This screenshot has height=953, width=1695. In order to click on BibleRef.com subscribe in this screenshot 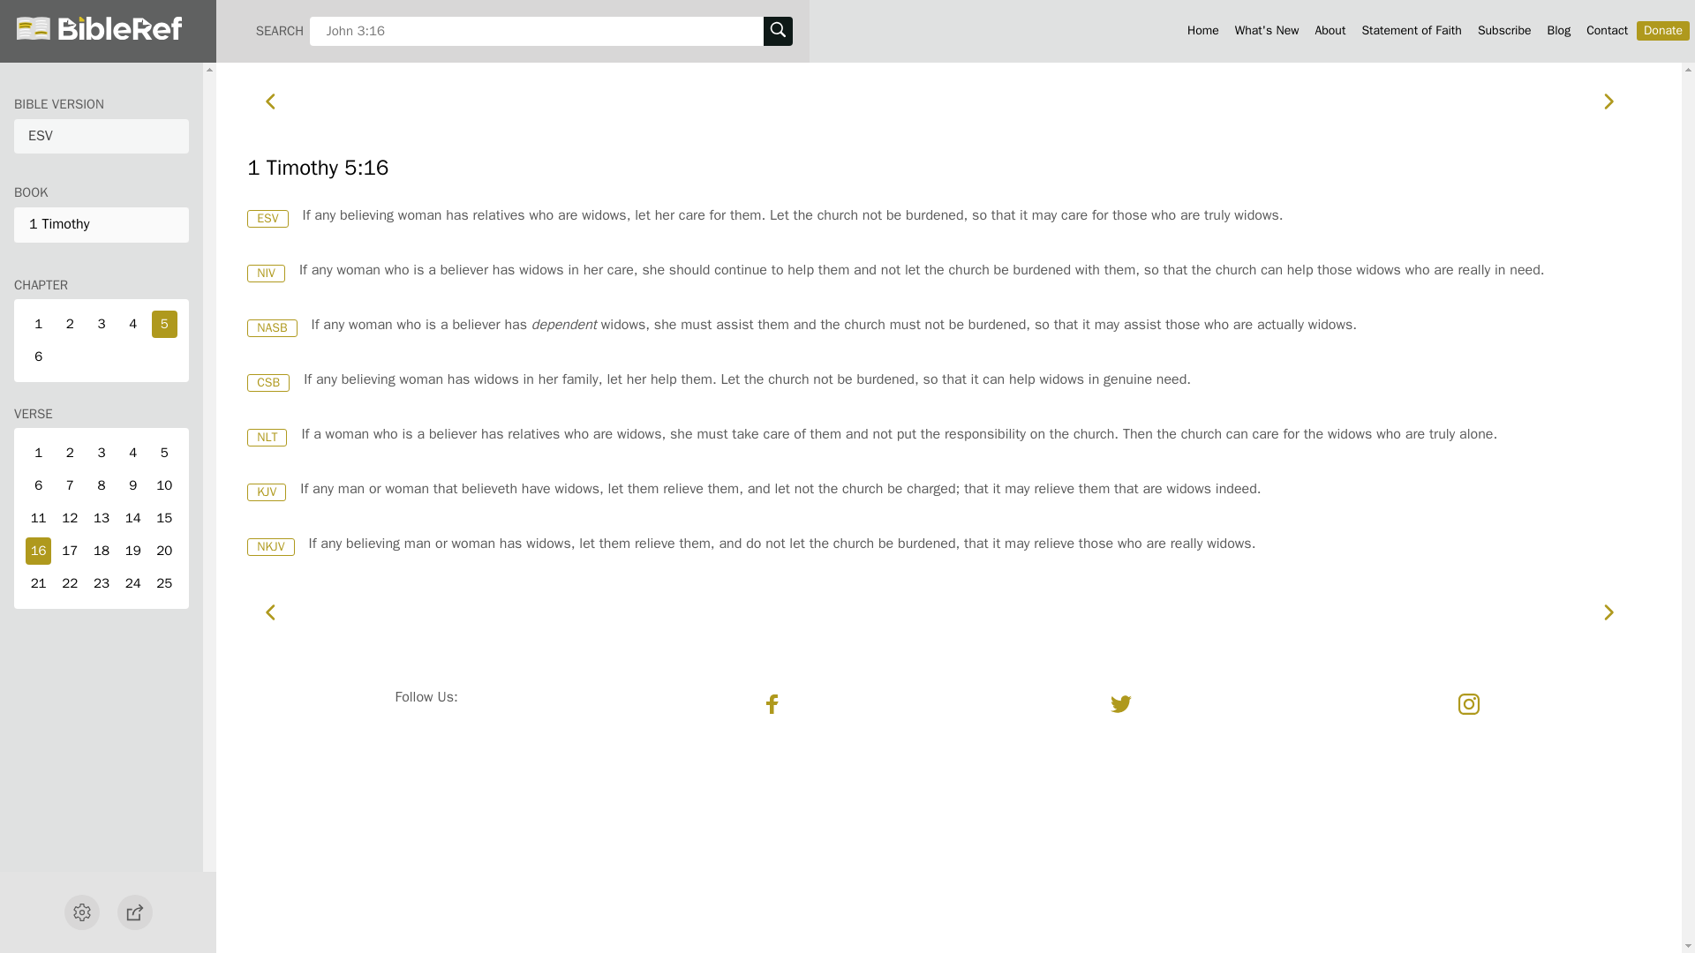, I will do `click(1504, 30)`.